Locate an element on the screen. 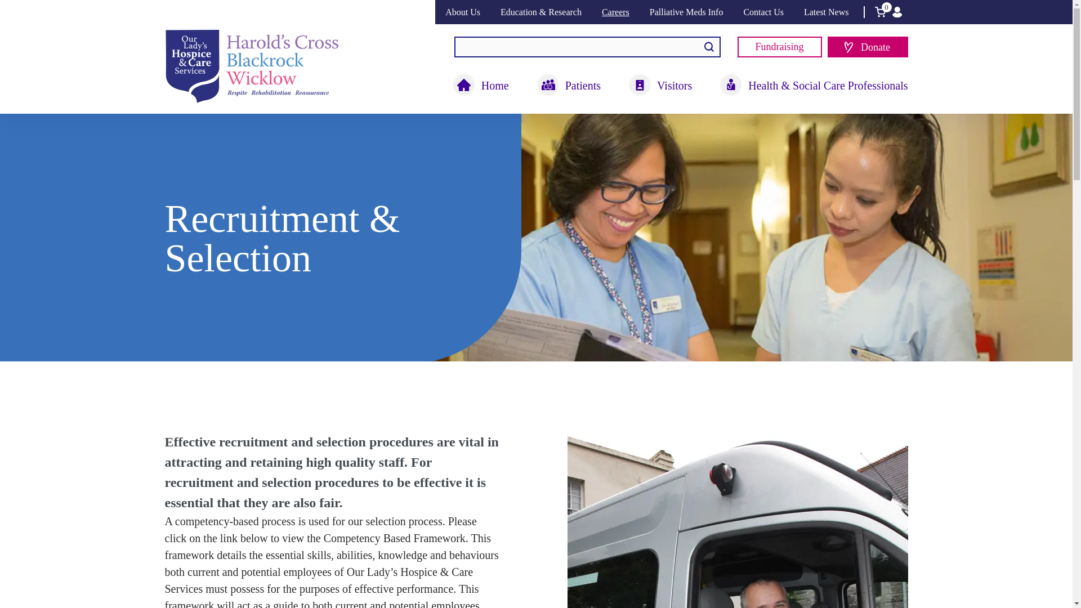 The image size is (1081, 608). Careers is located at coordinates (615, 12).